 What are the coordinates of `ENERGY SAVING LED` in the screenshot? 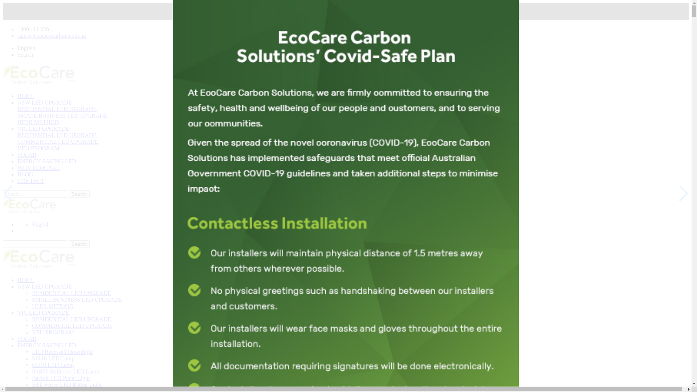 It's located at (47, 161).